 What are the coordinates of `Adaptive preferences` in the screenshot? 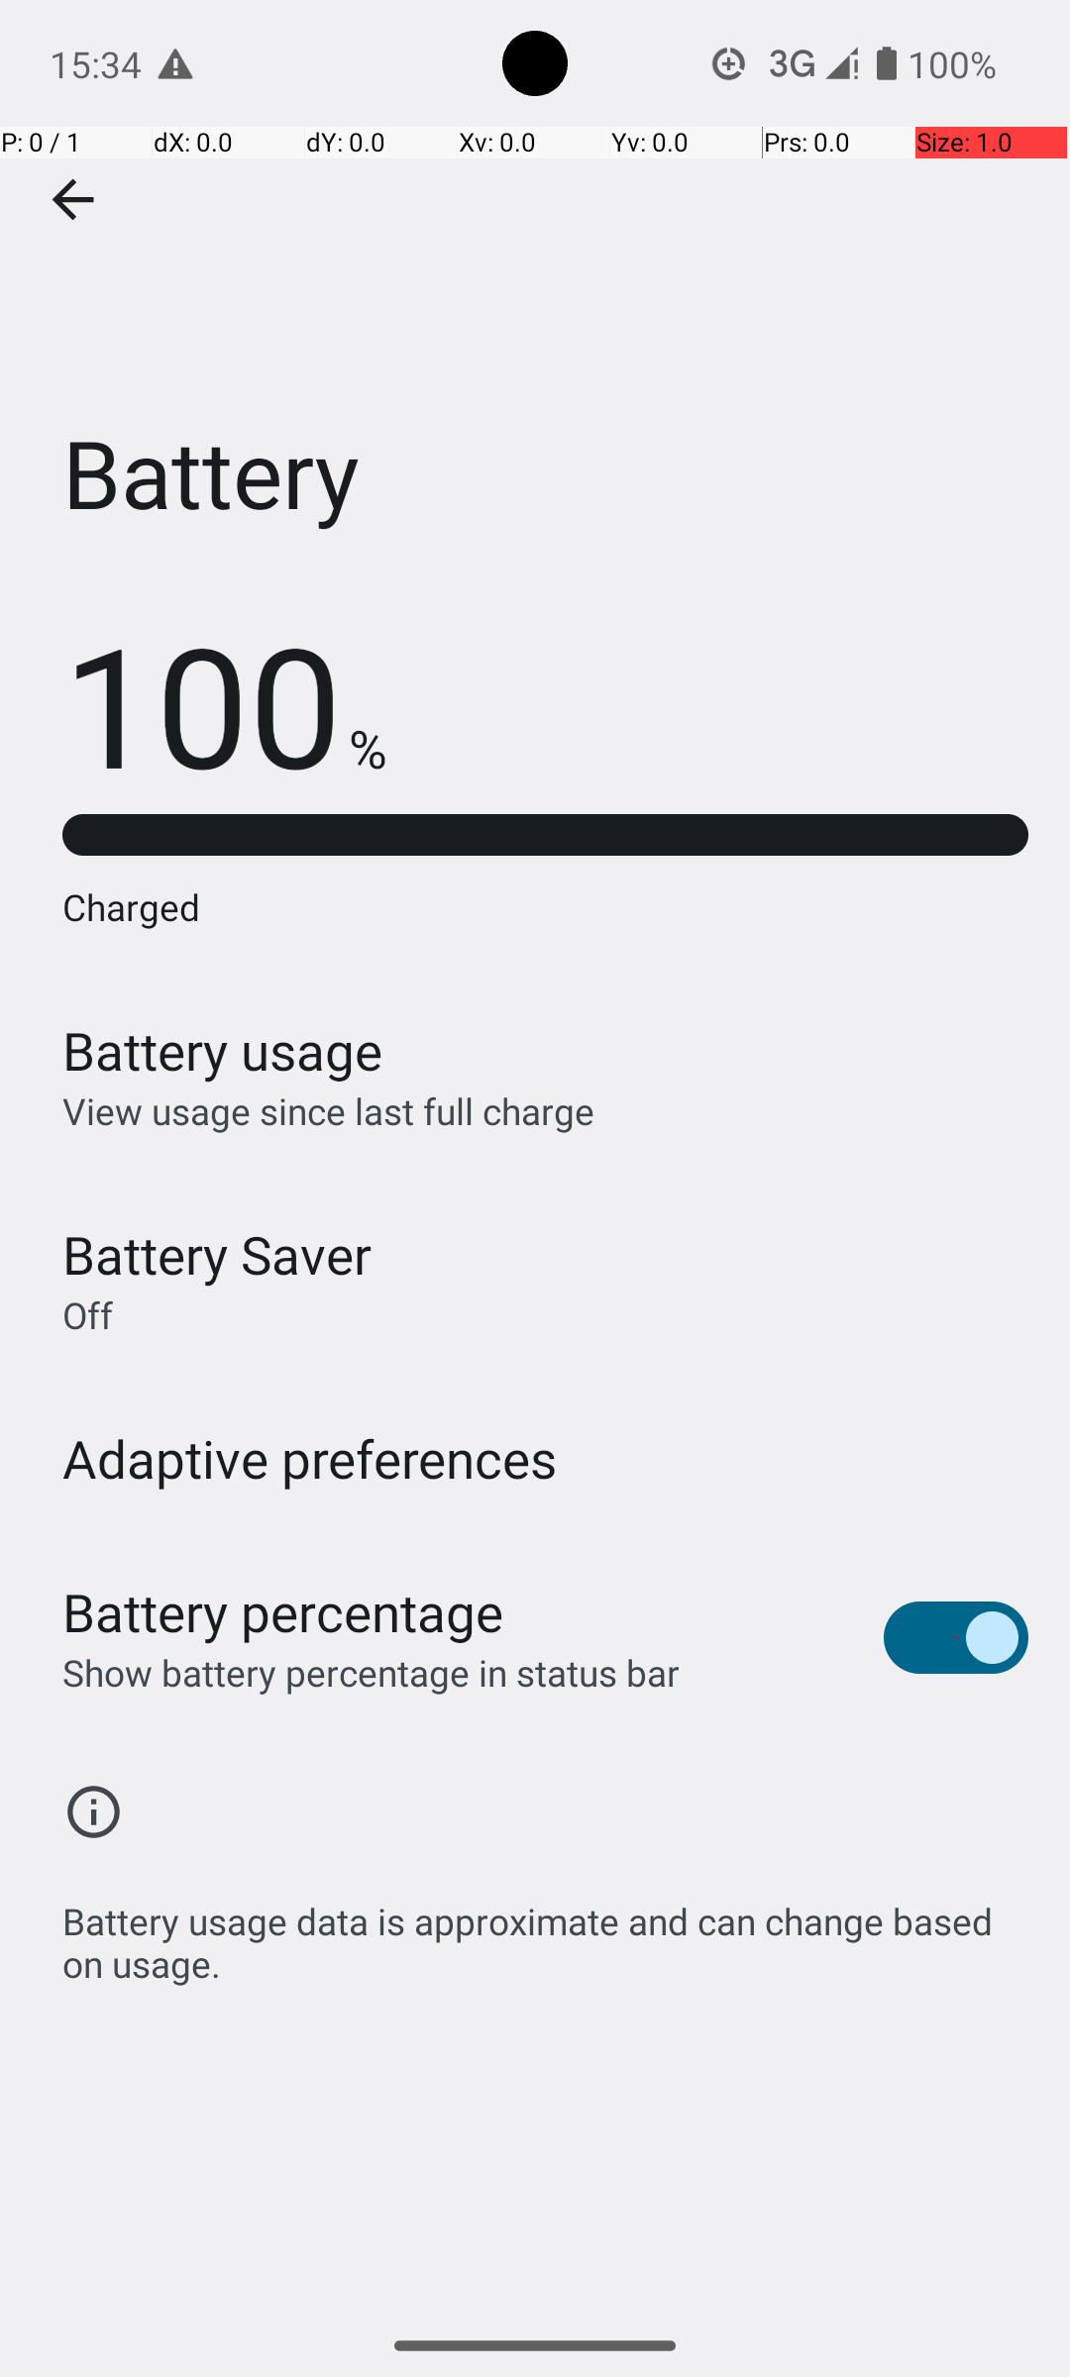 It's located at (310, 1458).